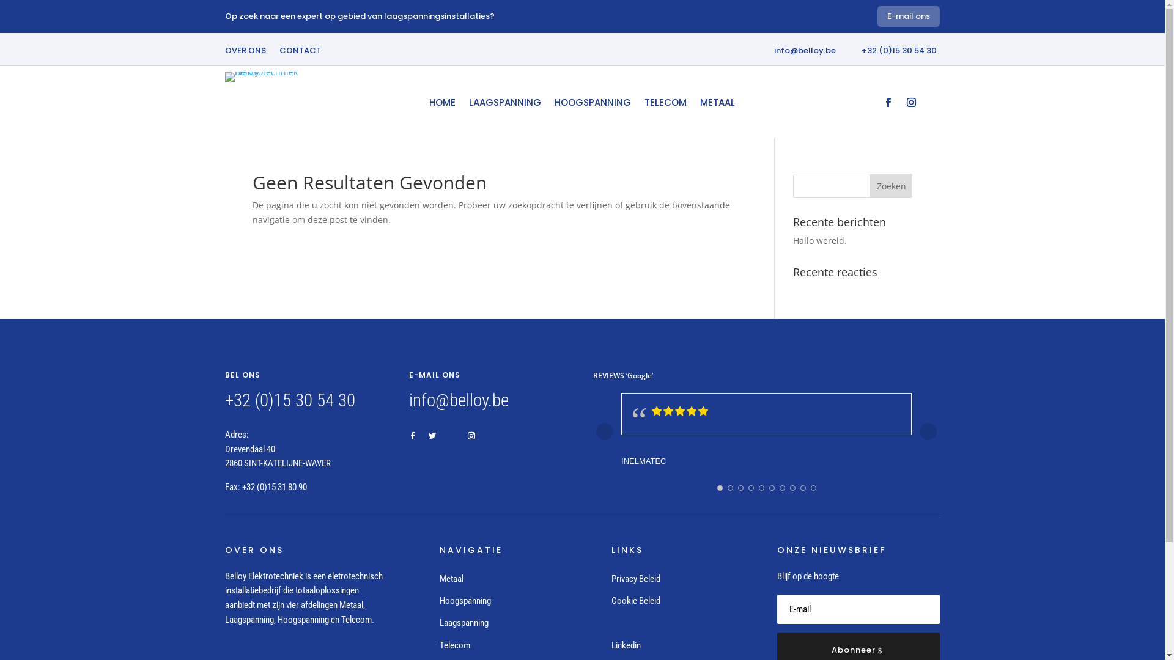 This screenshot has height=660, width=1174. Describe the element at coordinates (432, 436) in the screenshot. I see `Volg op Twitter` at that location.